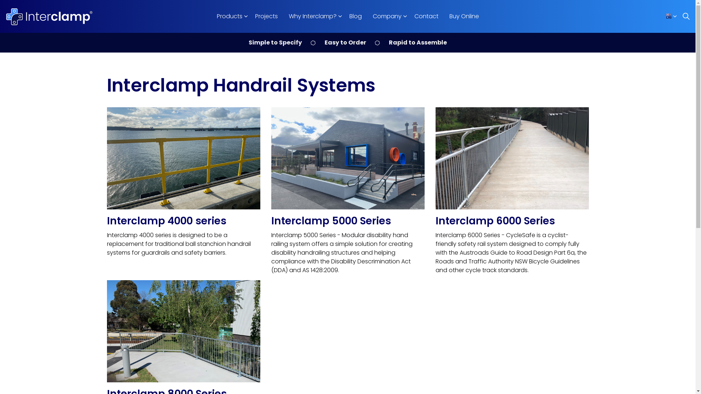 The width and height of the screenshot is (701, 394). Describe the element at coordinates (388, 16) in the screenshot. I see `Company` at that location.